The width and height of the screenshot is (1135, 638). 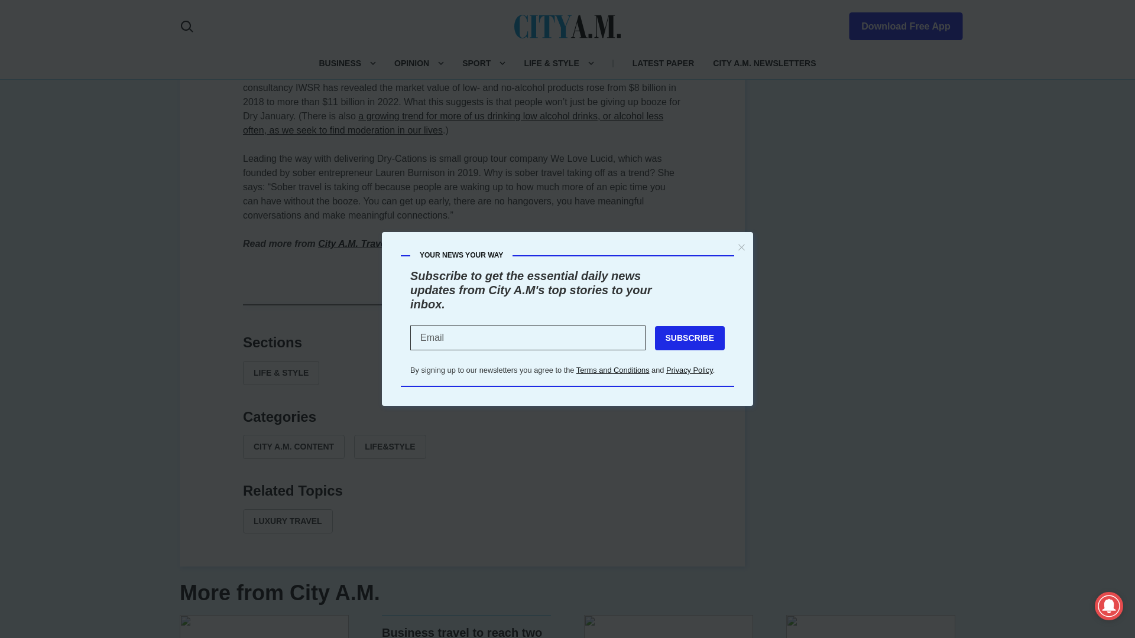 I want to click on X, so click(x=434, y=304).